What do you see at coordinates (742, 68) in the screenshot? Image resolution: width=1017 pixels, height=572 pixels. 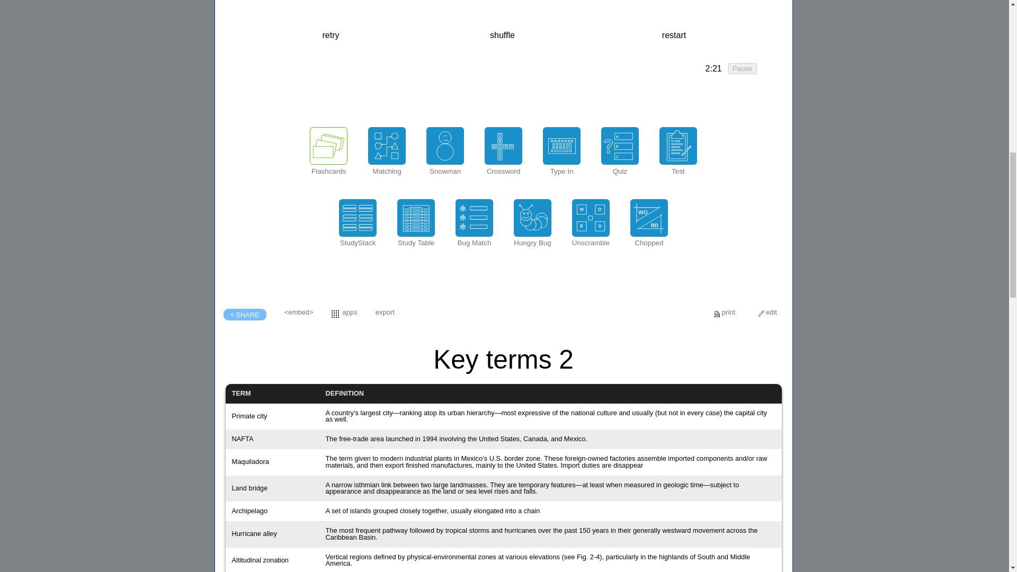 I see `Pause` at bounding box center [742, 68].